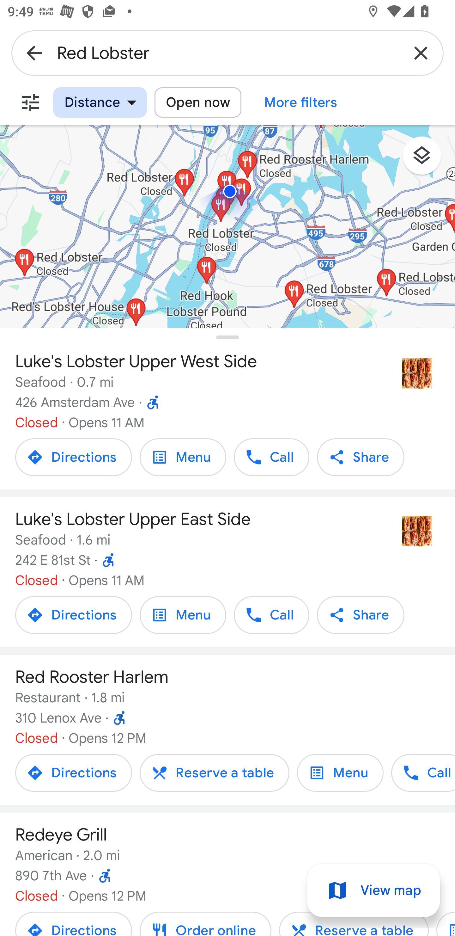  Describe the element at coordinates (100, 102) in the screenshot. I see `Distance Distance Distance` at that location.